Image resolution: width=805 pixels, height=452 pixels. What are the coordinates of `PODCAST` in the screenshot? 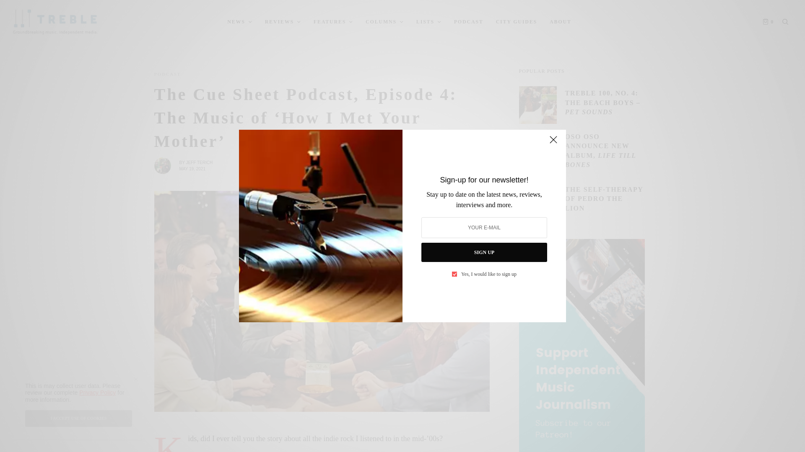 It's located at (168, 74).